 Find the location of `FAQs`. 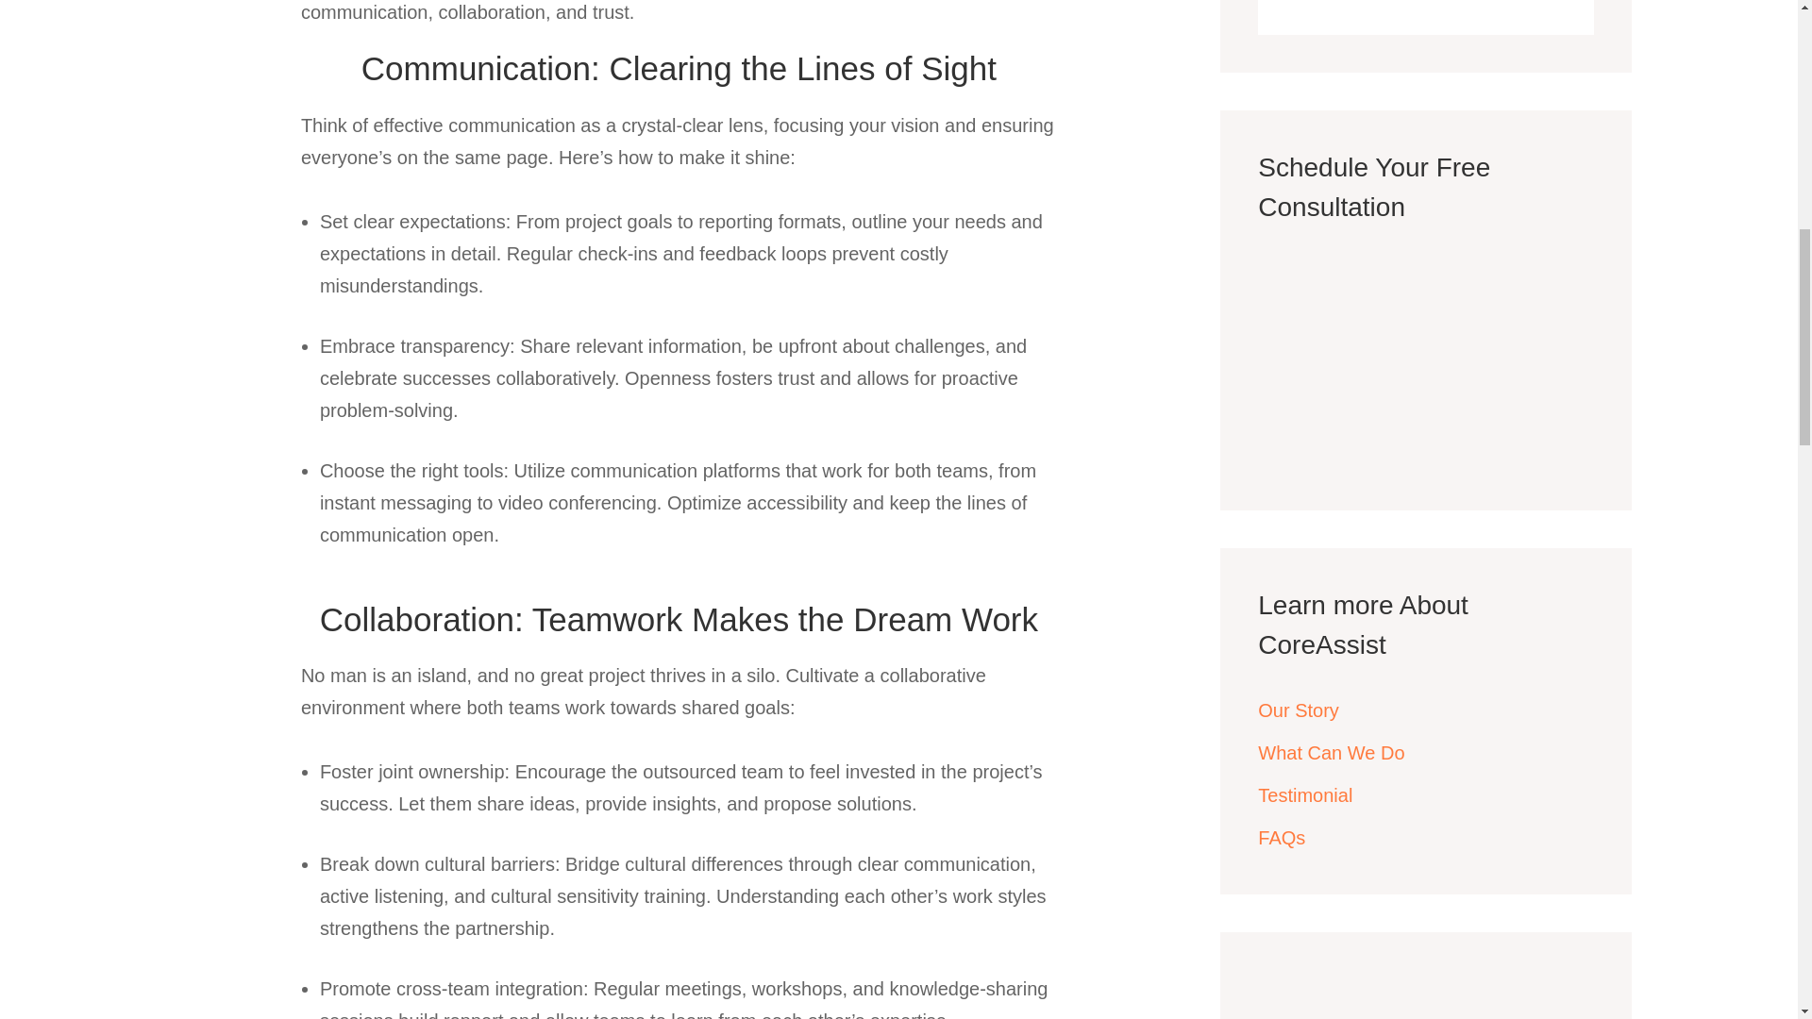

FAQs is located at coordinates (1281, 837).